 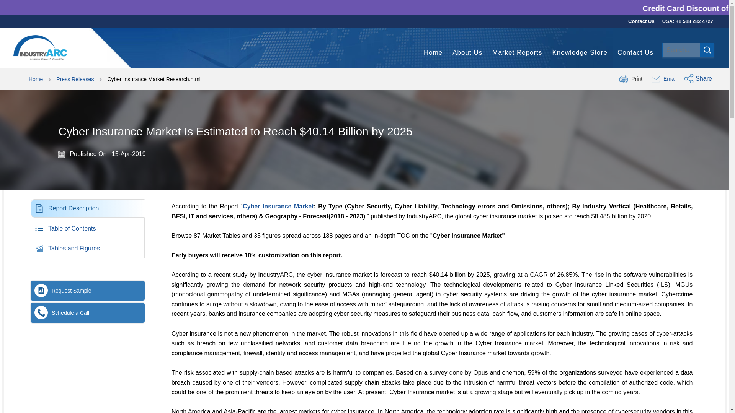 What do you see at coordinates (433, 53) in the screenshot?
I see `Market Reports` at bounding box center [433, 53].